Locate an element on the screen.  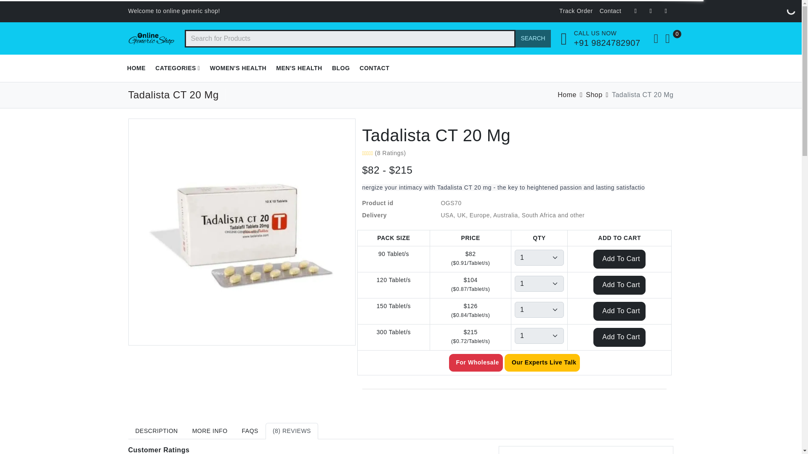
Contact is located at coordinates (610, 11).